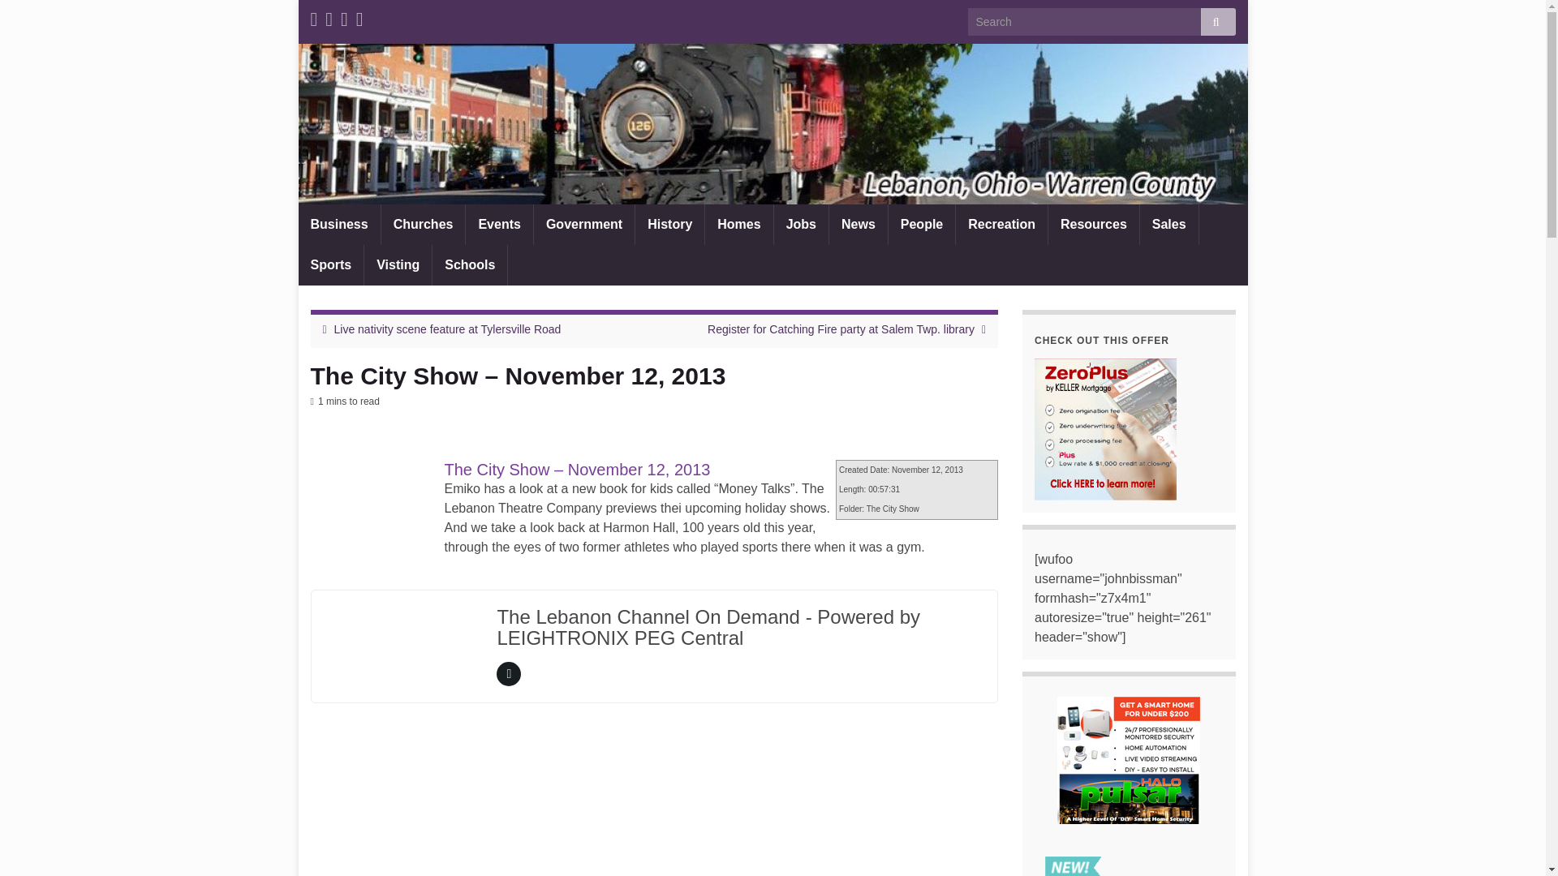  What do you see at coordinates (738, 224) in the screenshot?
I see `Homes` at bounding box center [738, 224].